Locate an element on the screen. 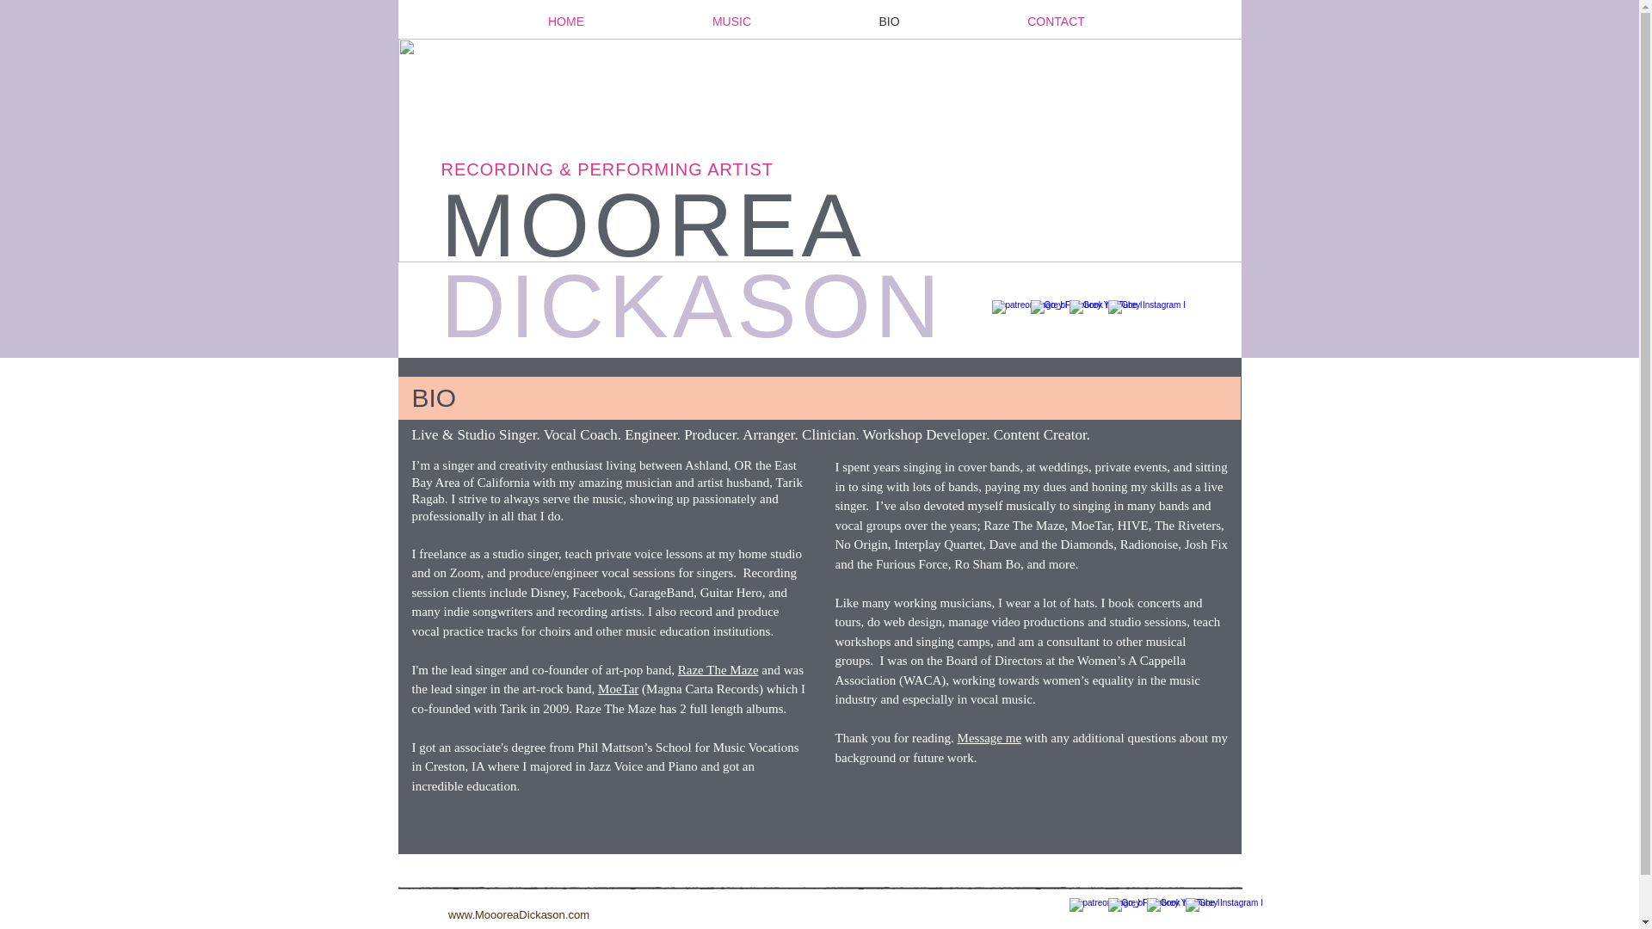 The height and width of the screenshot is (929, 1652). CONTACT is located at coordinates (1057, 21).